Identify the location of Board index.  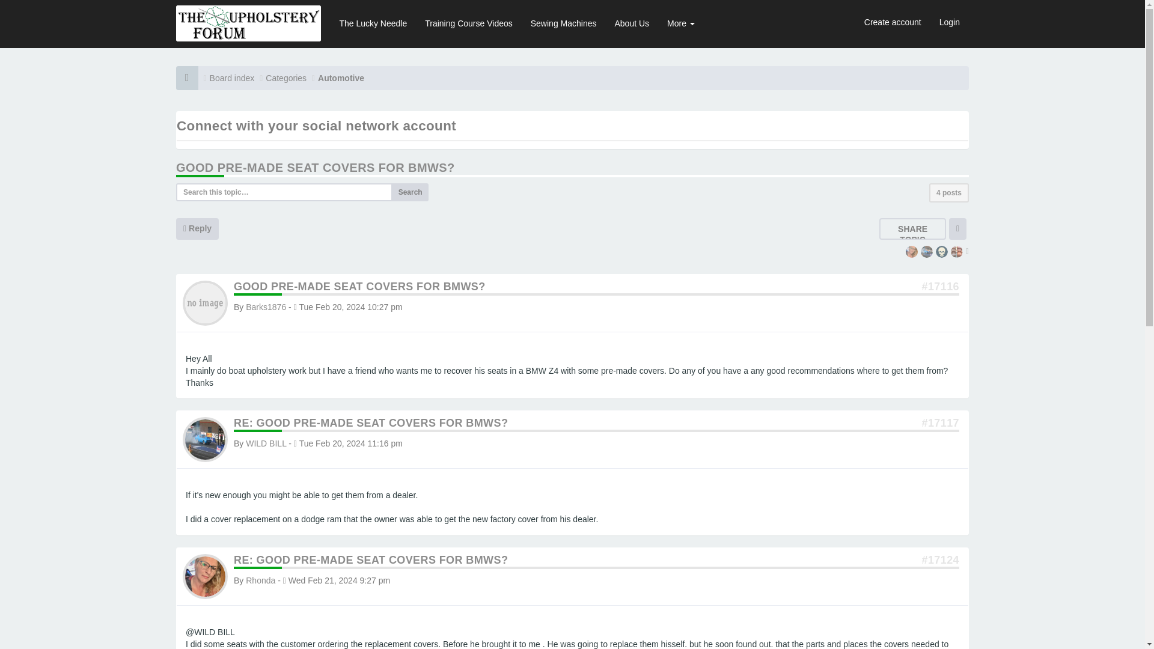
(232, 78).